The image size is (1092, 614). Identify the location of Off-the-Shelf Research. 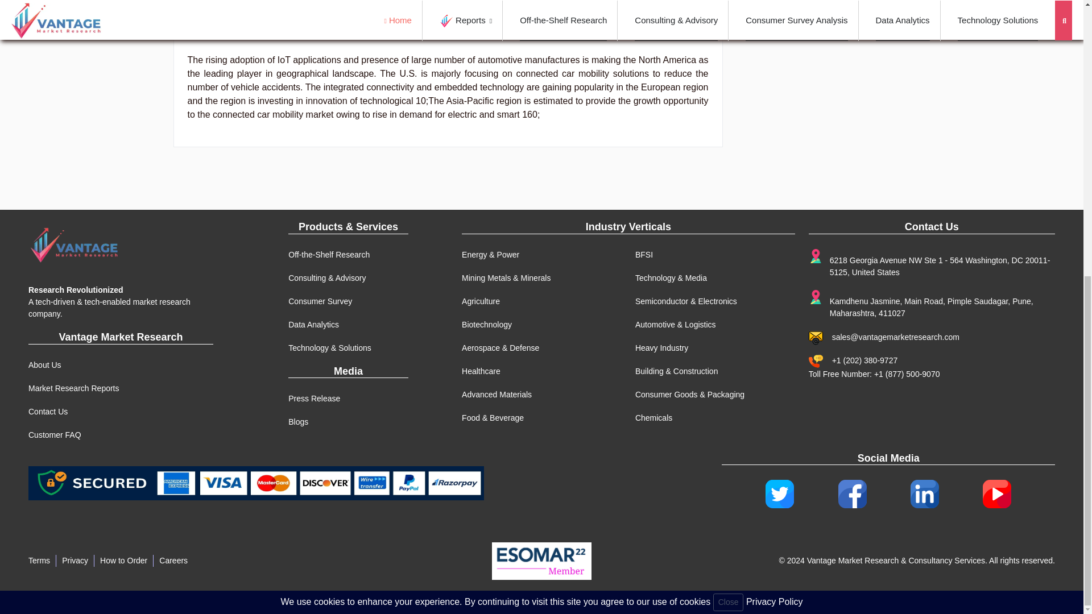
(329, 254).